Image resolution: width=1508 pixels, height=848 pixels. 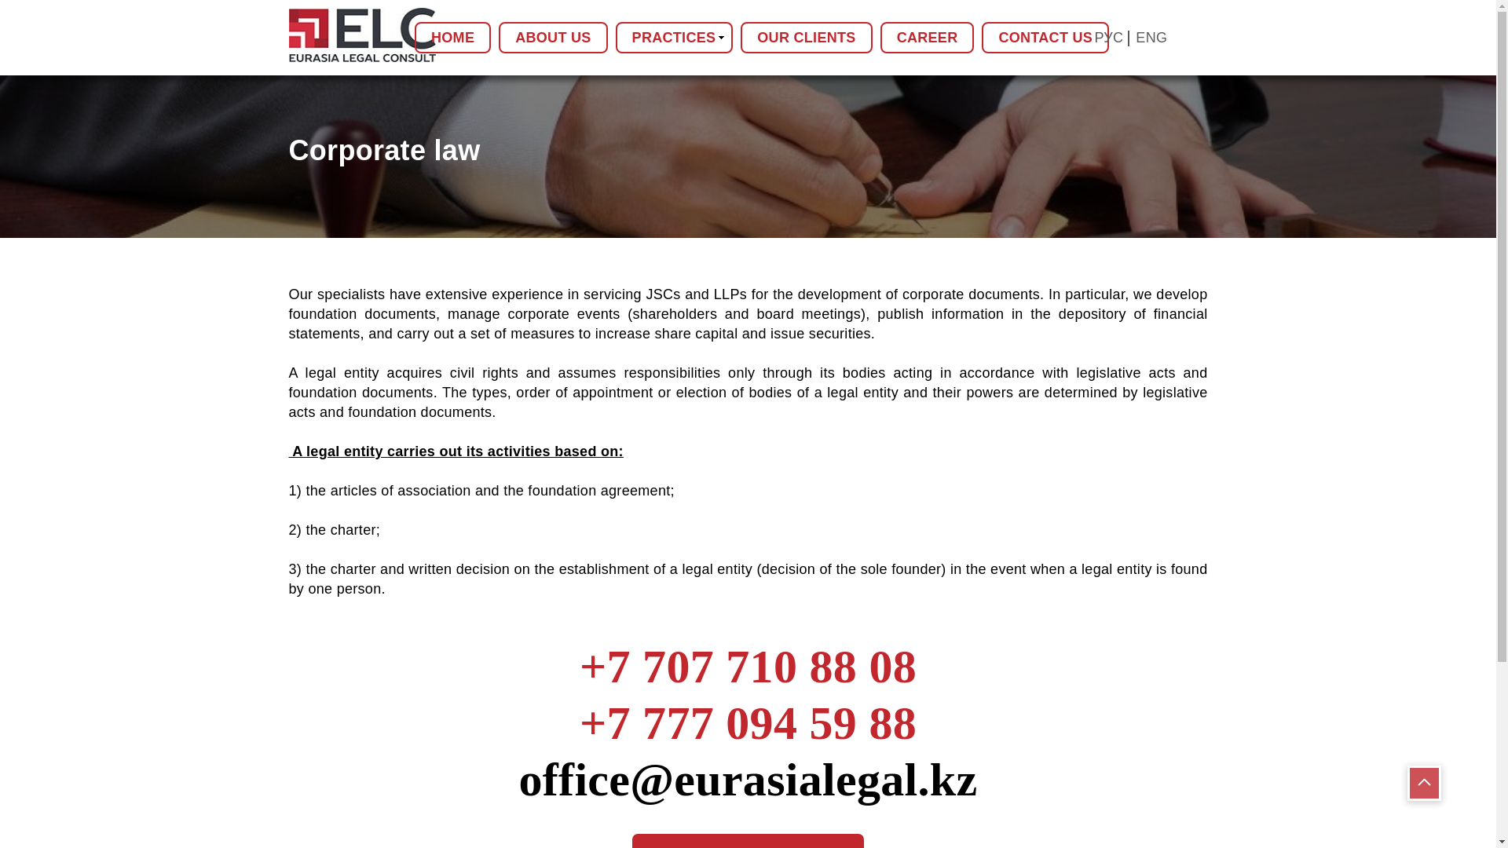 What do you see at coordinates (927, 38) in the screenshot?
I see `CAREER` at bounding box center [927, 38].